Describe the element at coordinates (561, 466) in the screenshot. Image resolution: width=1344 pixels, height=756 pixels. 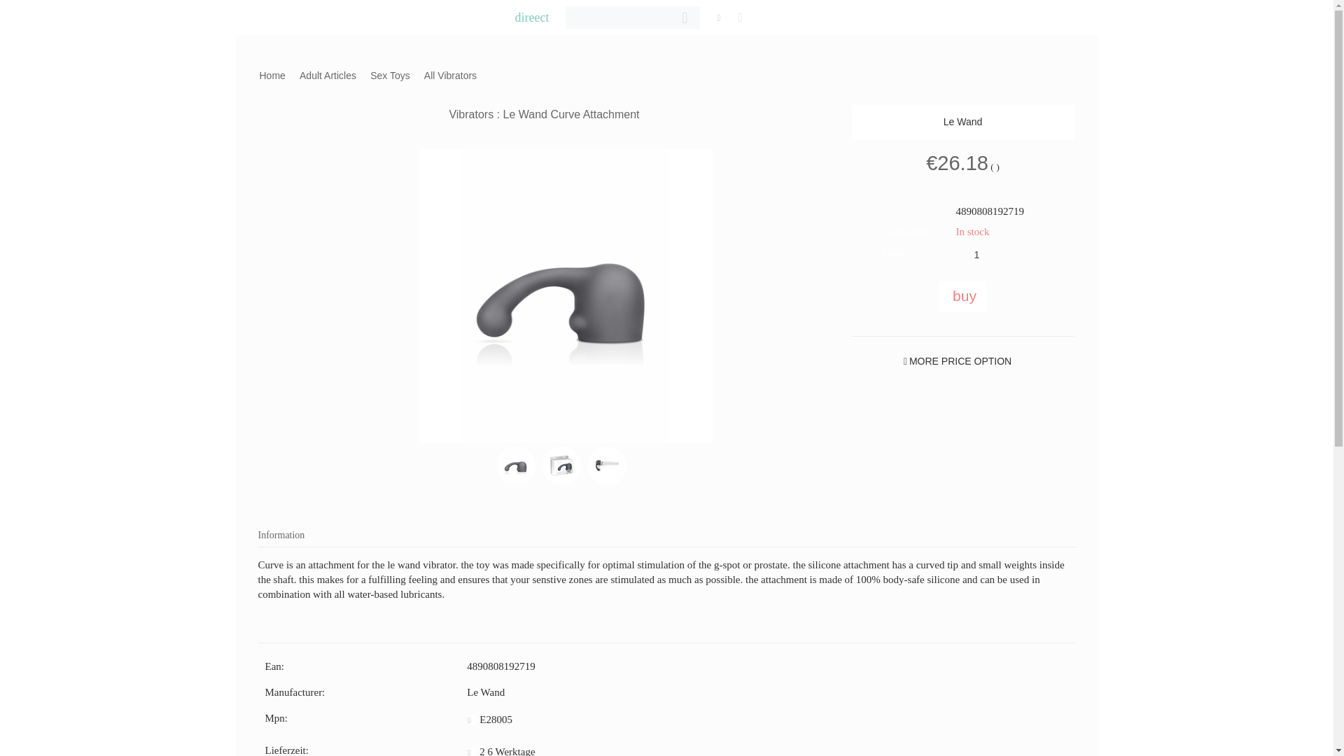
I see `Vibrators : Le Wand Curve Attachment` at that location.